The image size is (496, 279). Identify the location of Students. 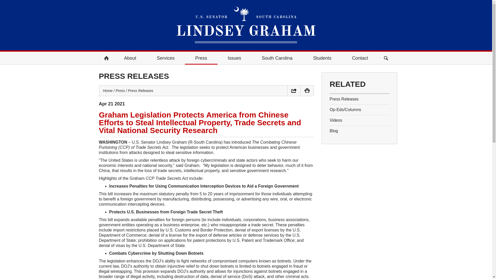
(322, 58).